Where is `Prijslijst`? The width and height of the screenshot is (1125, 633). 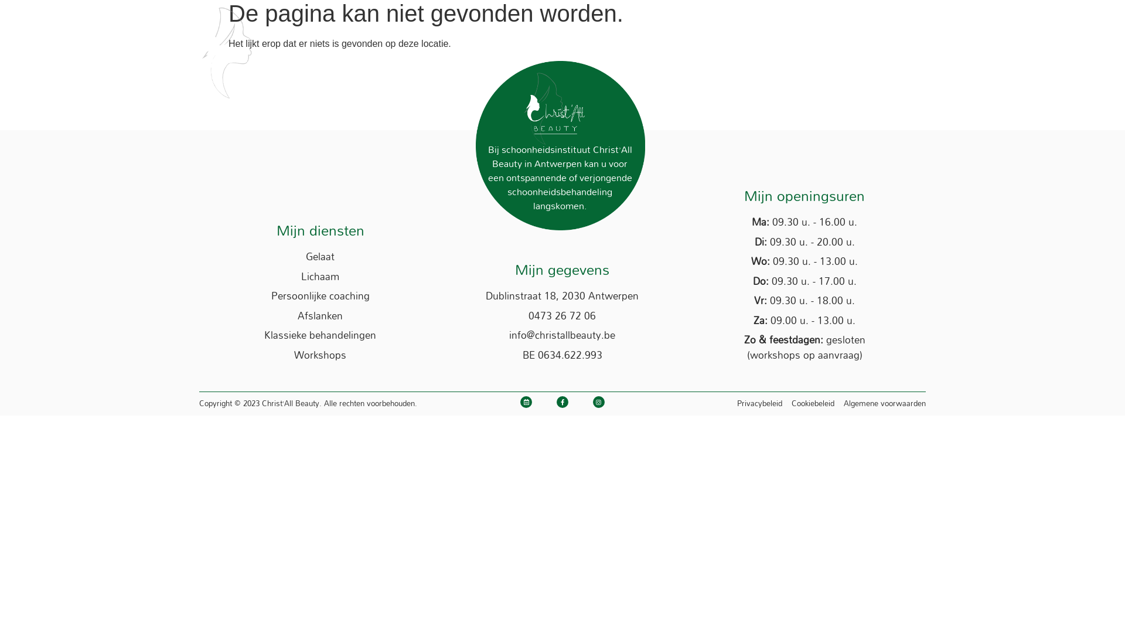 Prijslijst is located at coordinates (739, 46).